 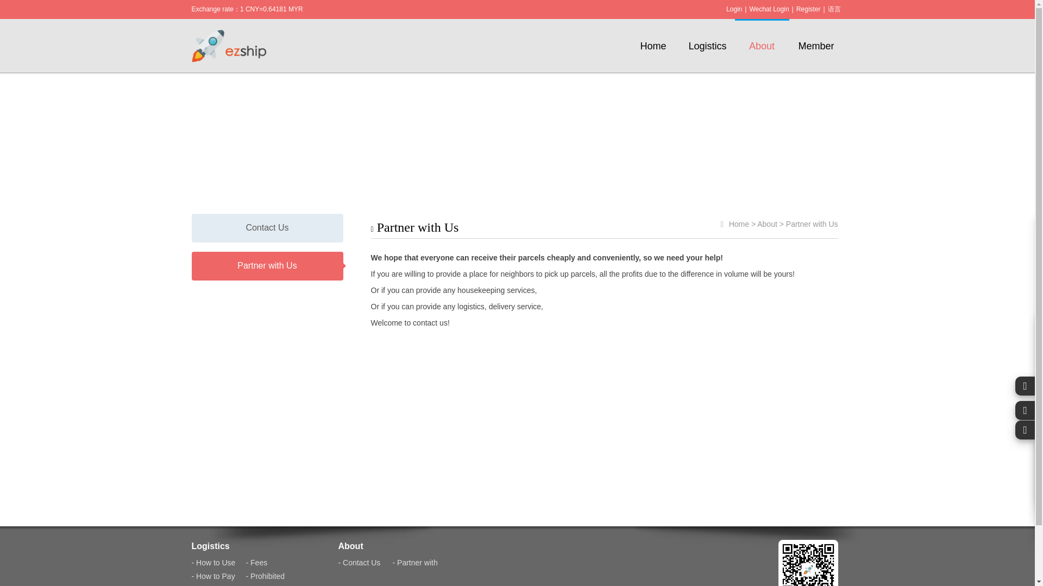 I want to click on Member, so click(x=815, y=37).